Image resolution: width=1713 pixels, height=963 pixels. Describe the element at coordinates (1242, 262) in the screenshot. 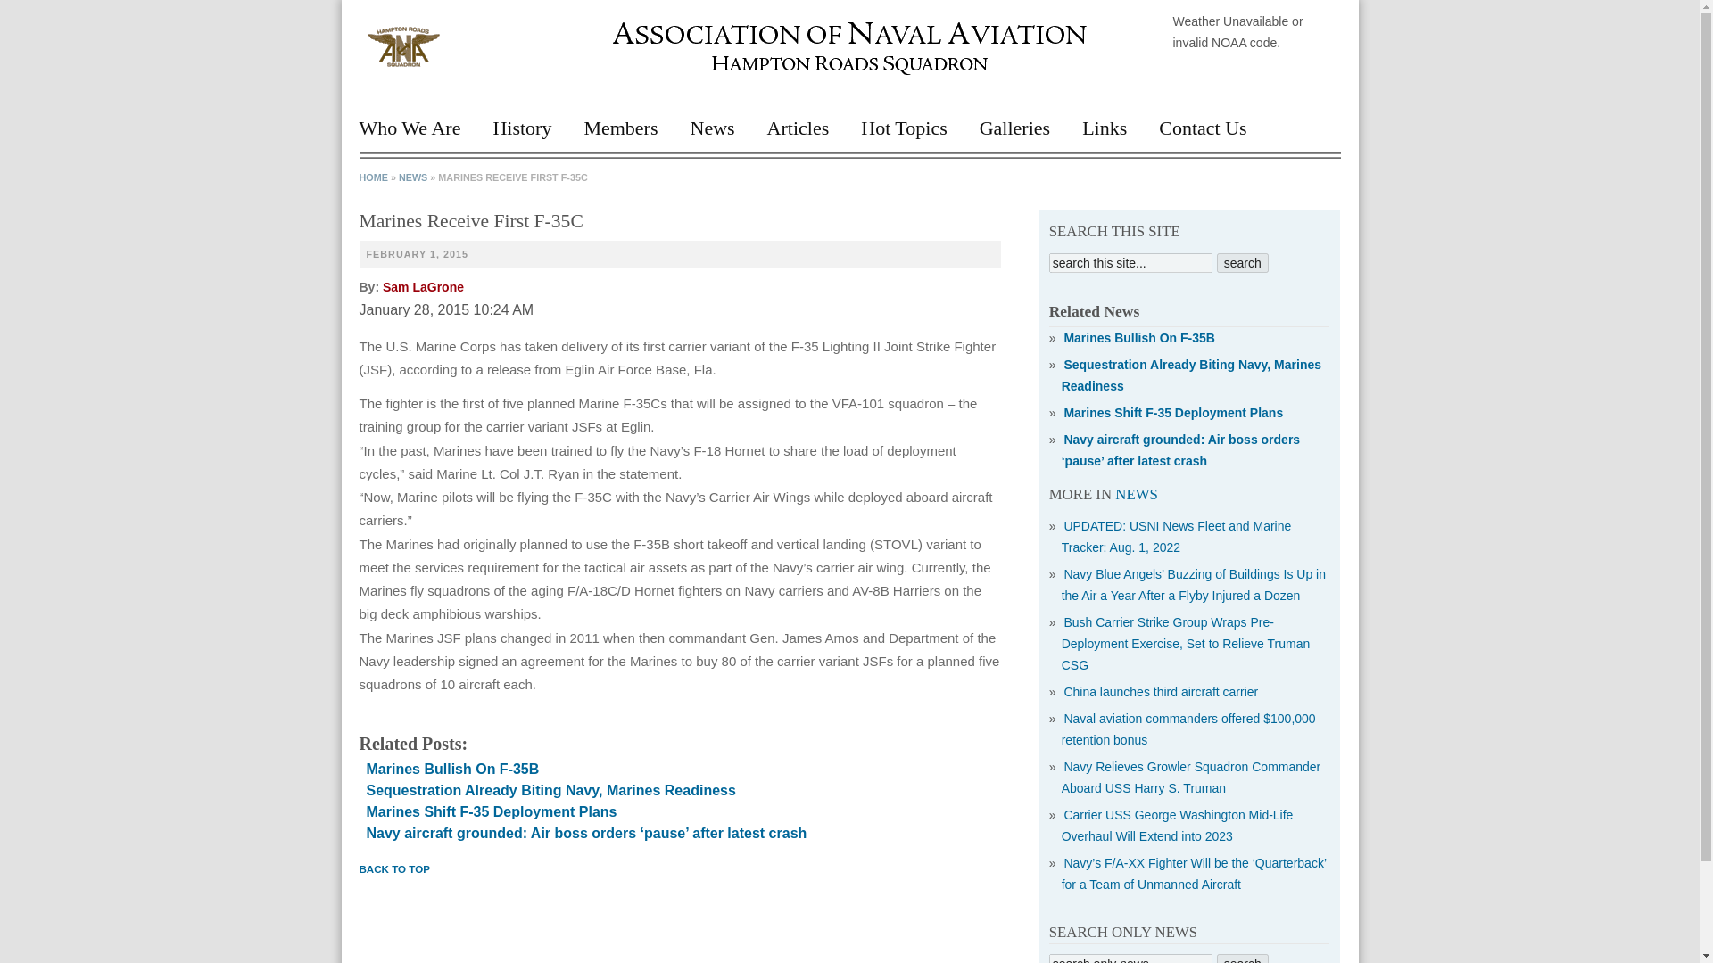

I see `search` at that location.